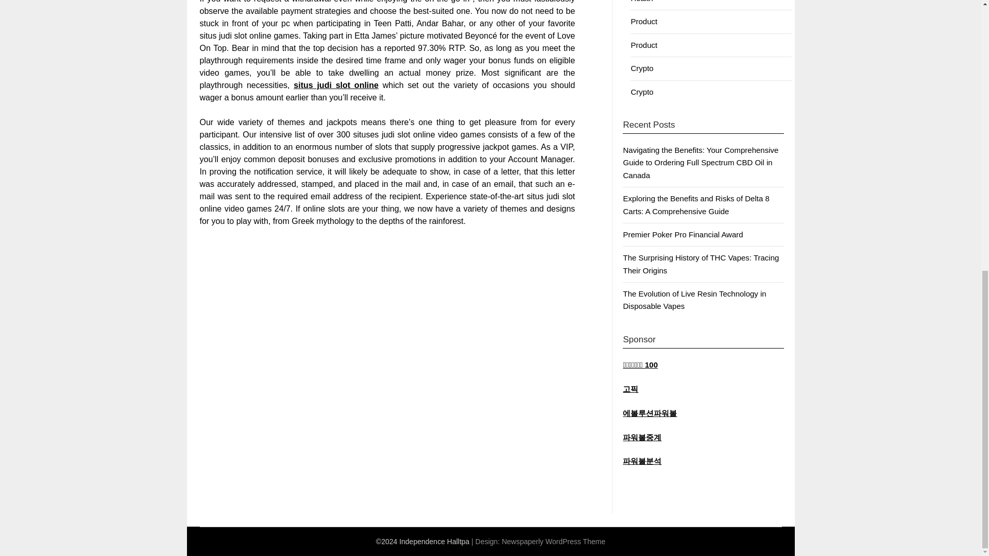 The width and height of the screenshot is (989, 556). Describe the element at coordinates (336, 84) in the screenshot. I see `situs judi slot online` at that location.